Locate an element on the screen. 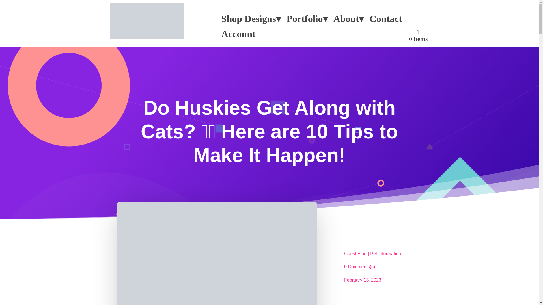 This screenshot has width=543, height=305. Account is located at coordinates (238, 34).